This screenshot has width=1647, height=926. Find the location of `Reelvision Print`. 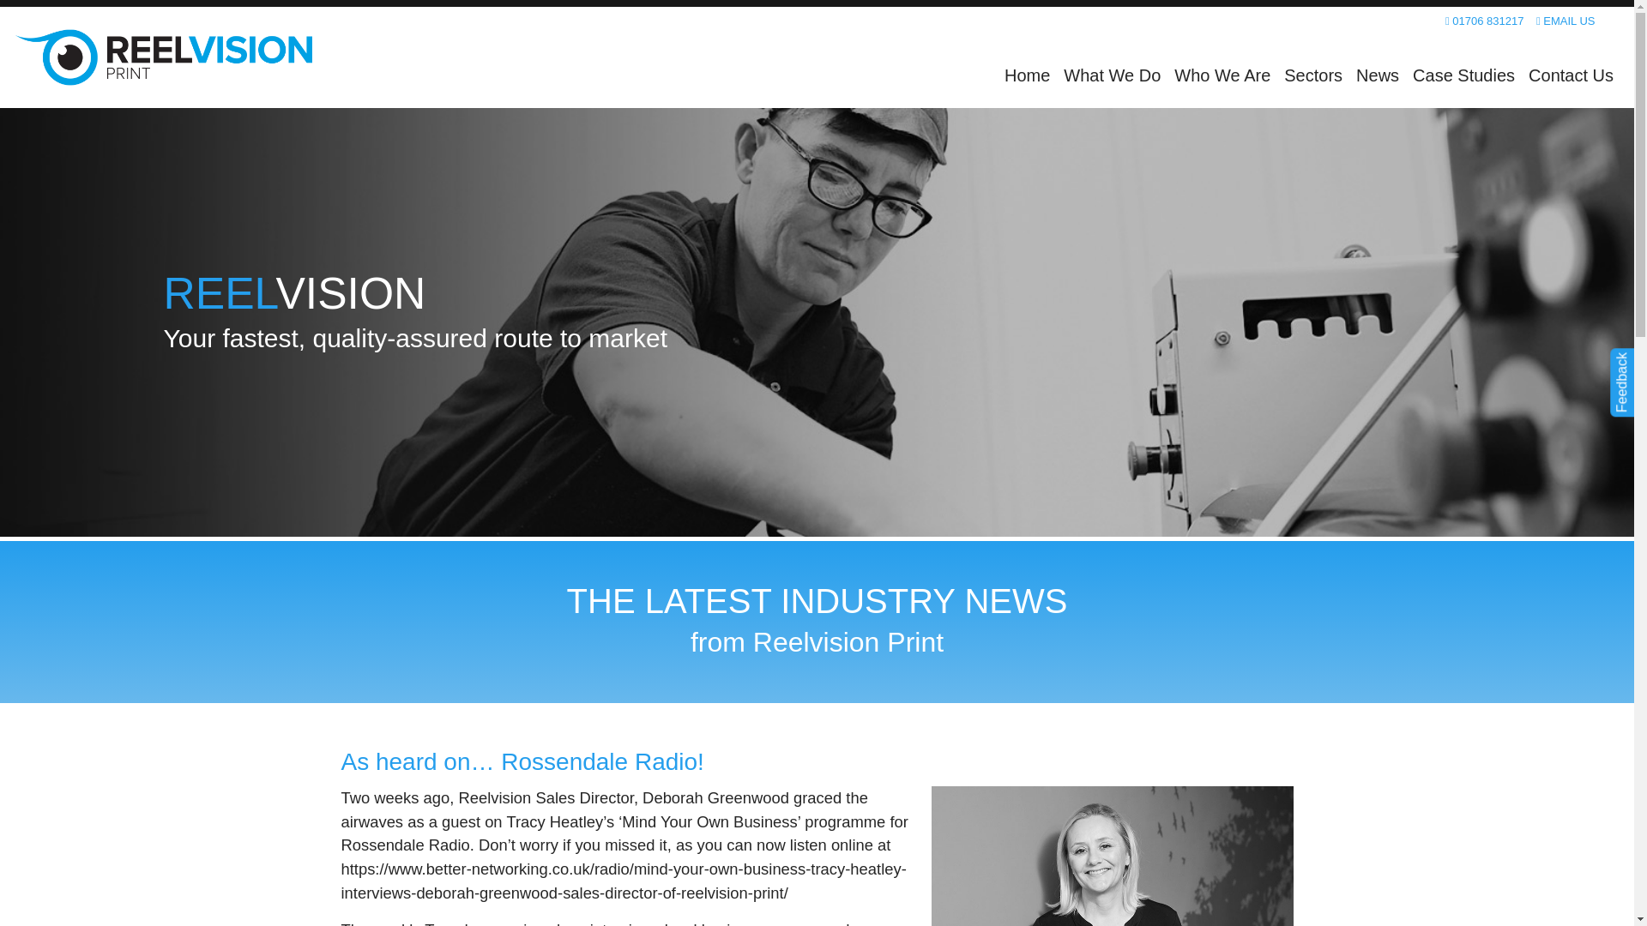

Reelvision Print is located at coordinates (163, 57).